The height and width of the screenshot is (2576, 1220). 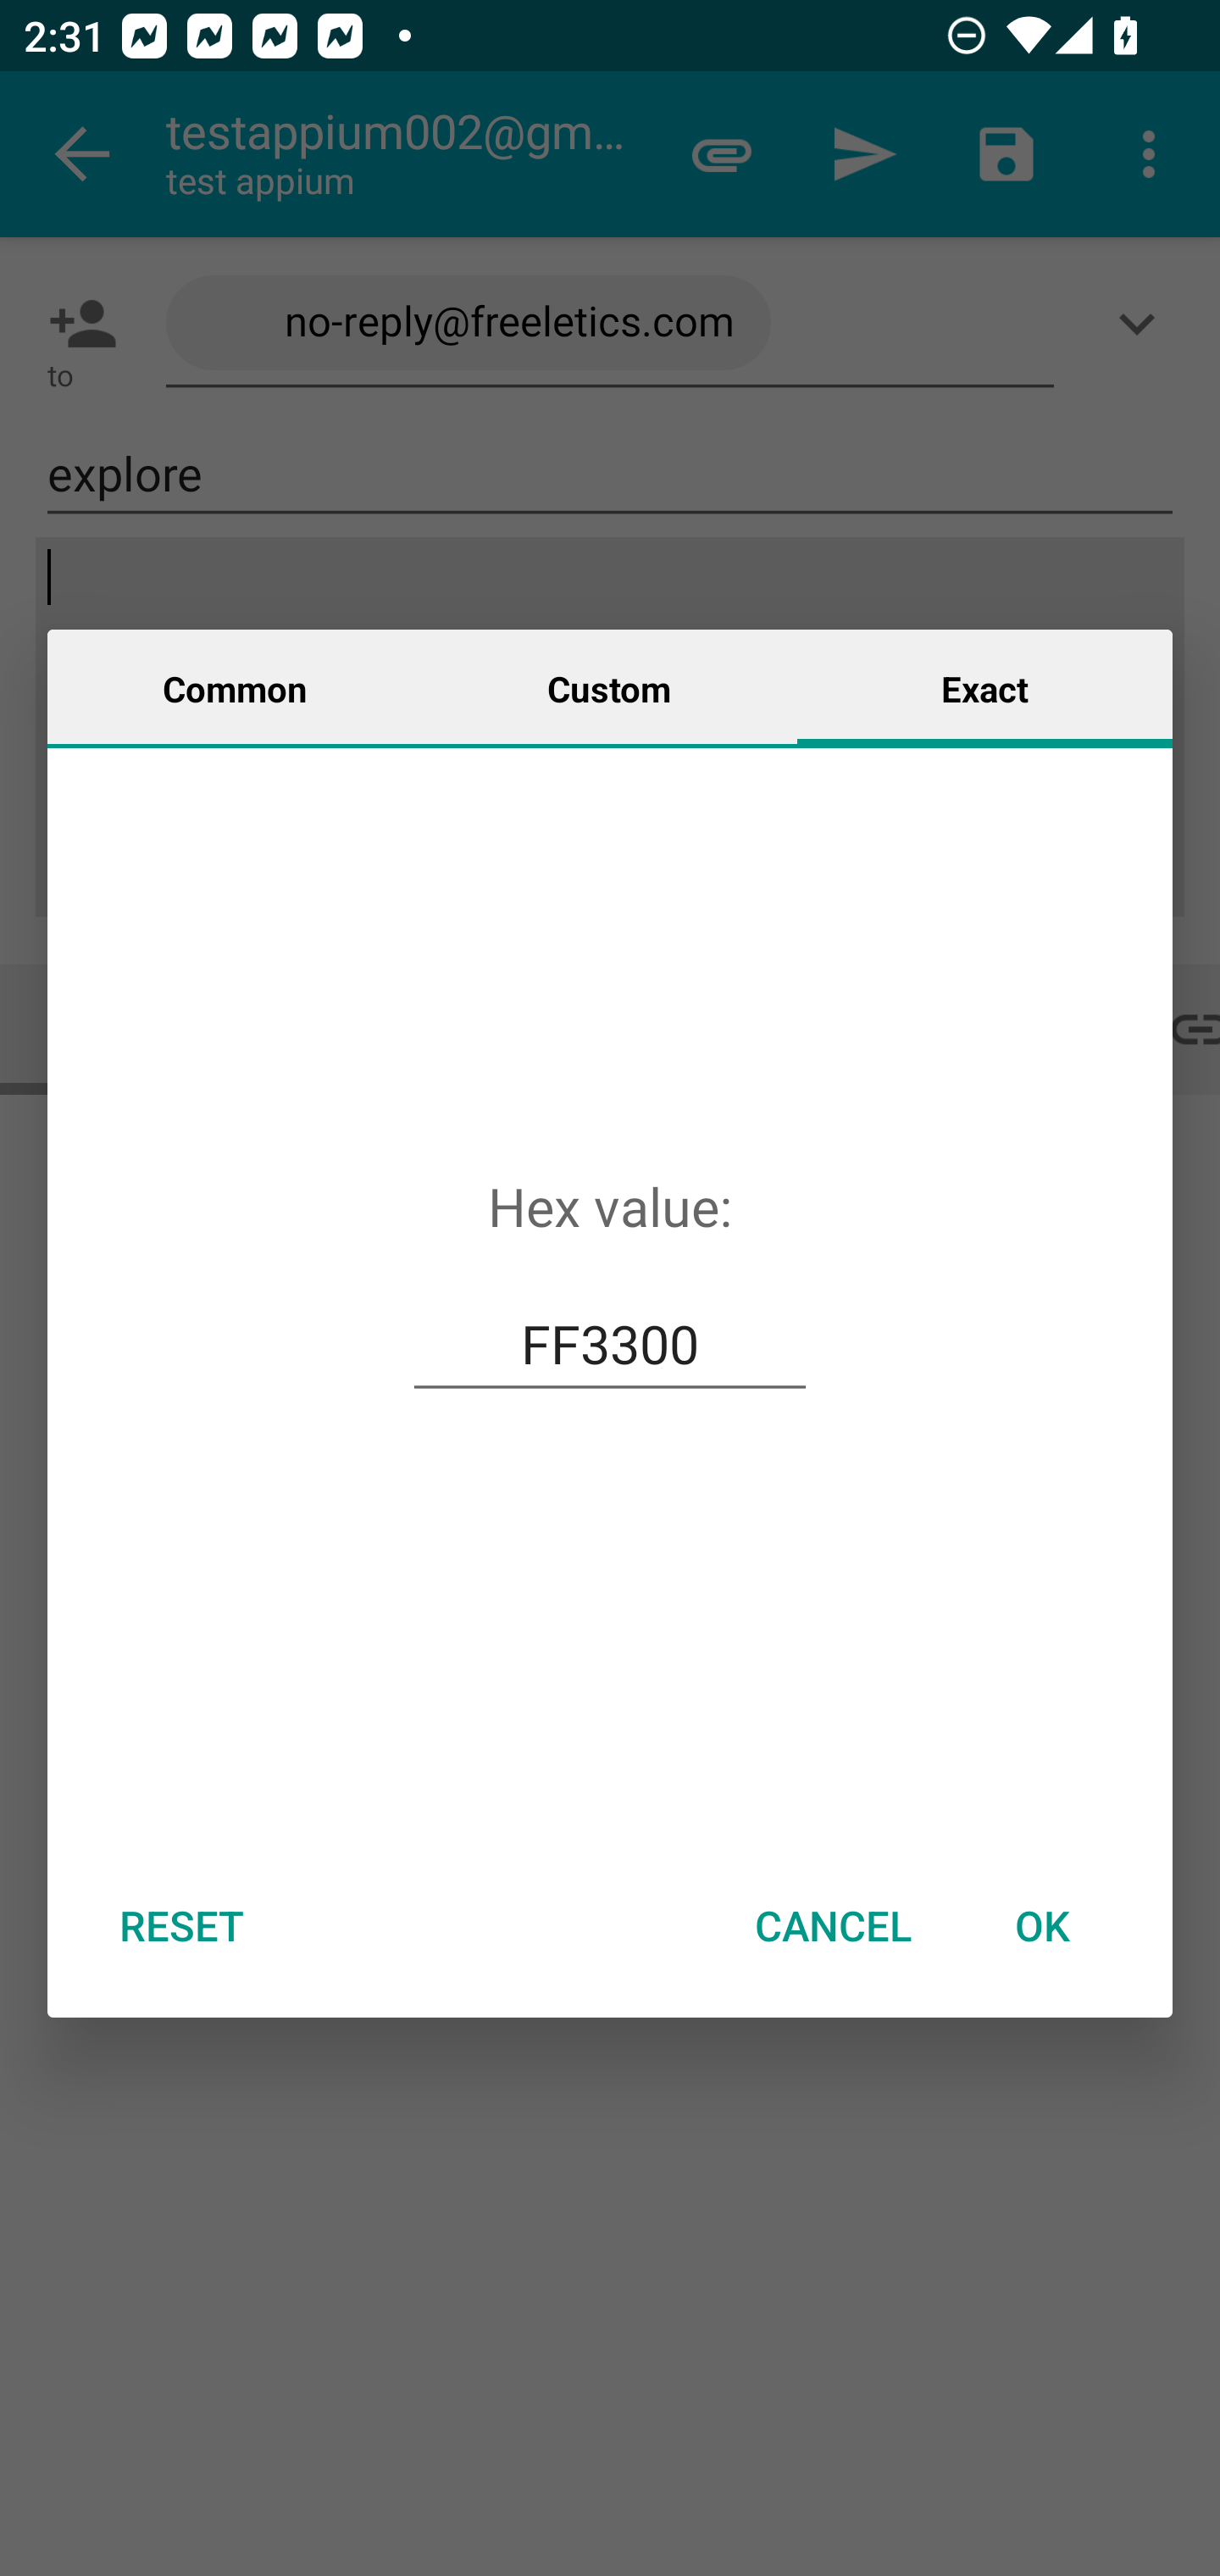 What do you see at coordinates (984, 687) in the screenshot?
I see `Exact` at bounding box center [984, 687].